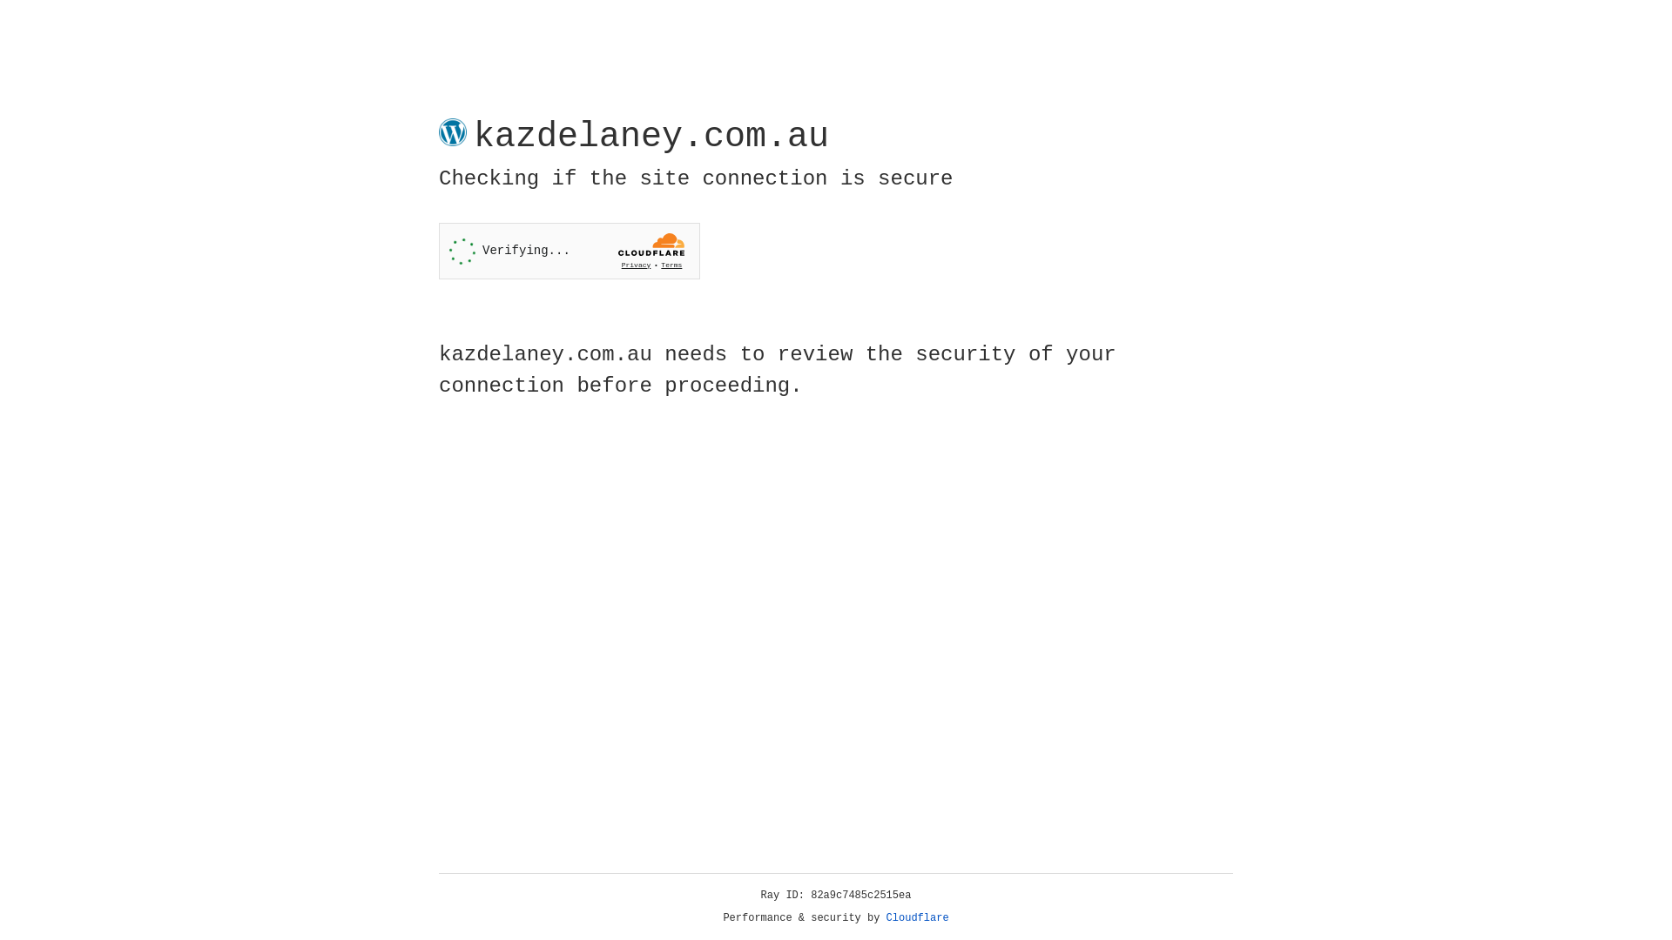 The image size is (1672, 940). What do you see at coordinates (570, 251) in the screenshot?
I see `Widget containing a Cloudflare security challenge` at bounding box center [570, 251].